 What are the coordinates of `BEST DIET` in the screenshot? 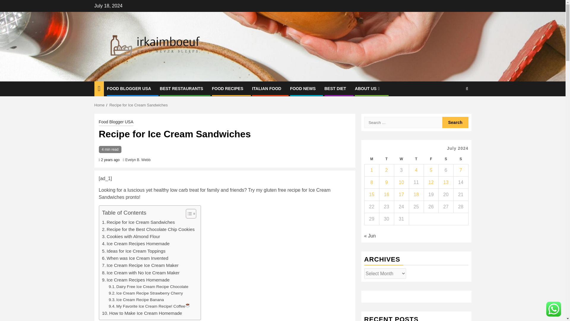 It's located at (335, 89).